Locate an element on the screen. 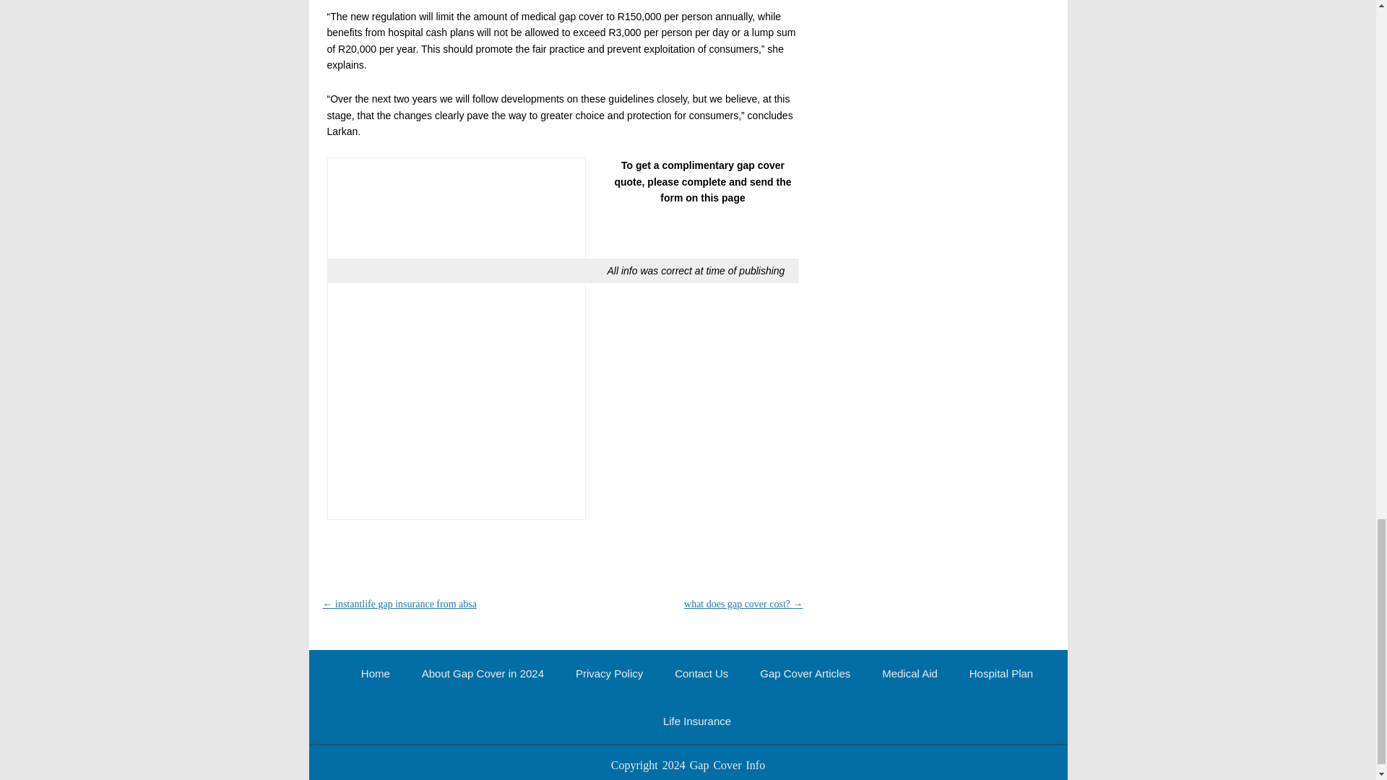 The width and height of the screenshot is (1387, 780). Hospital Plan is located at coordinates (1001, 673).